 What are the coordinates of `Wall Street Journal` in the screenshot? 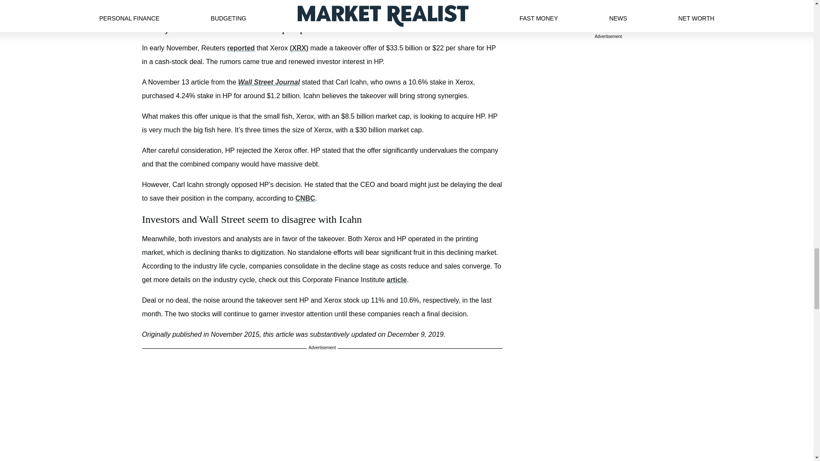 It's located at (269, 82).